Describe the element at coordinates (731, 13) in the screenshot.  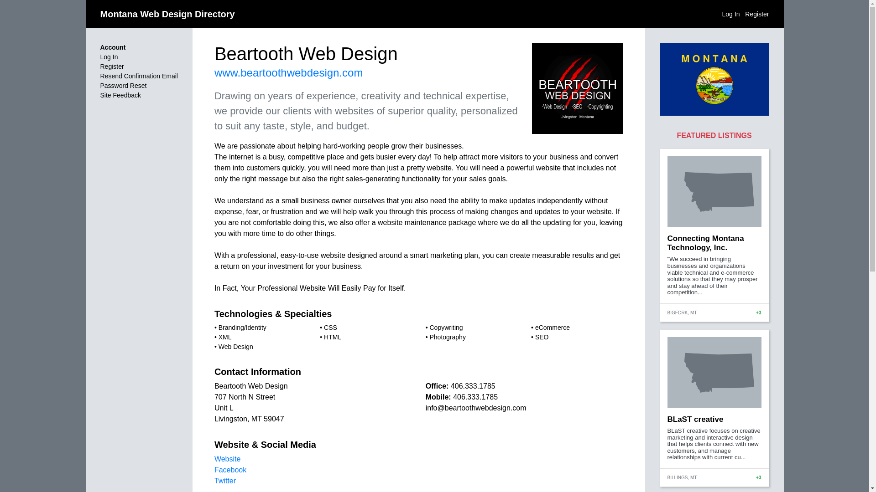
I see `Log In` at that location.